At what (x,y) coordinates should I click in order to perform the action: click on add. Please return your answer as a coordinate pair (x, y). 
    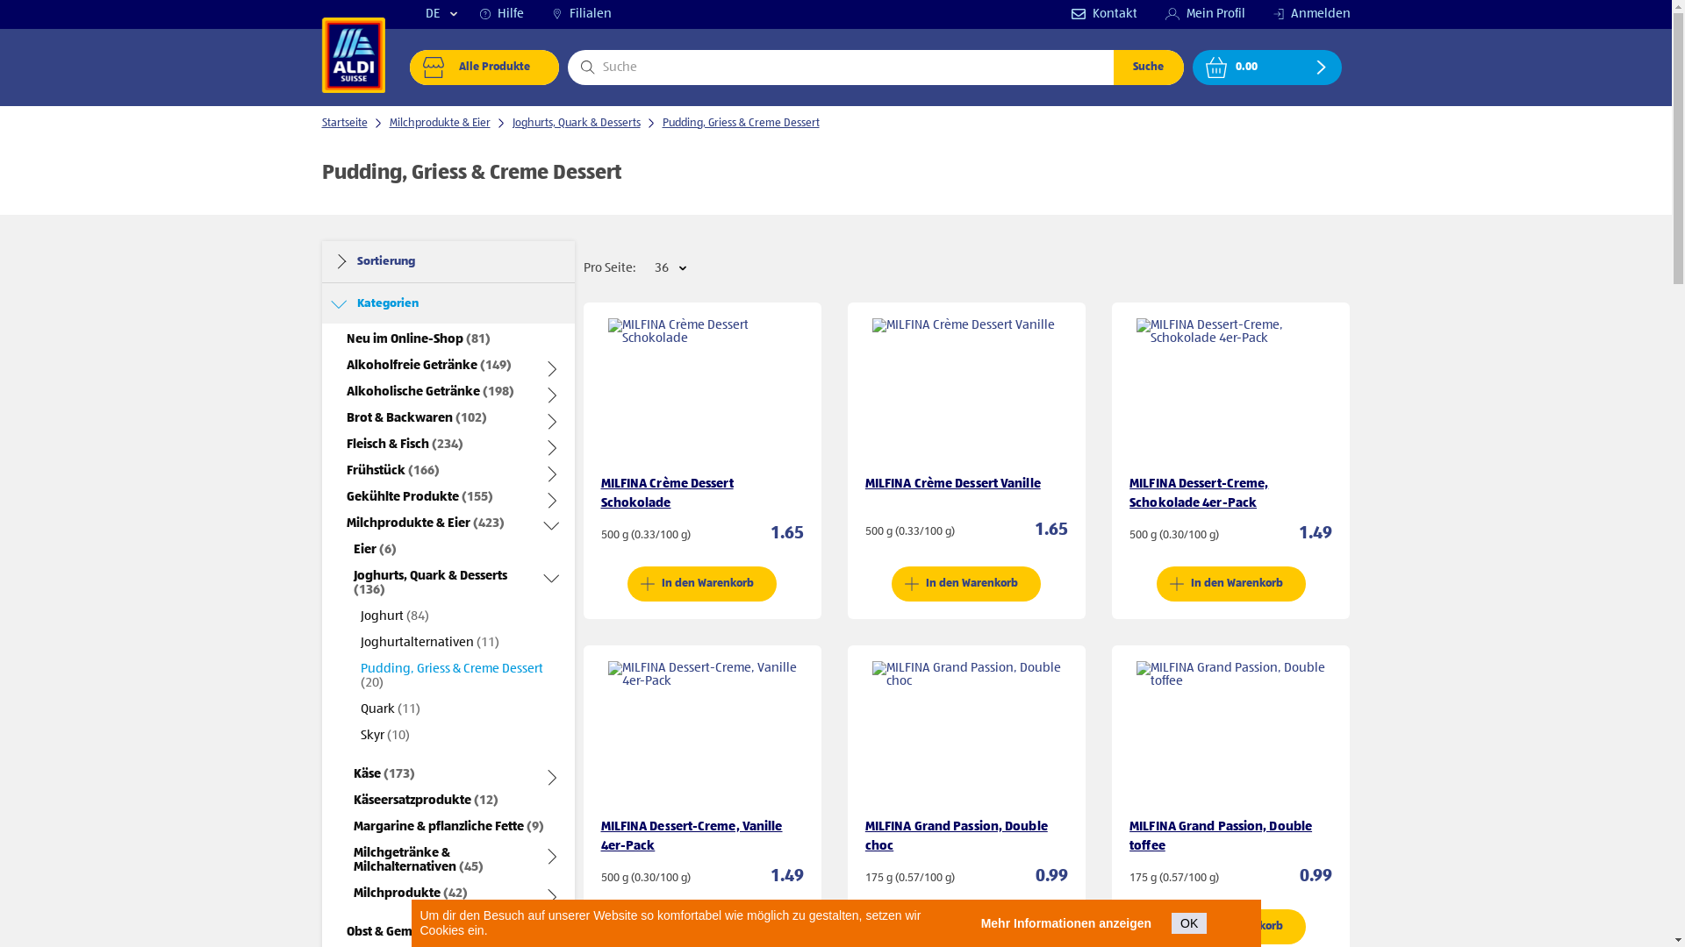
    Looking at the image, I should click on (912, 926).